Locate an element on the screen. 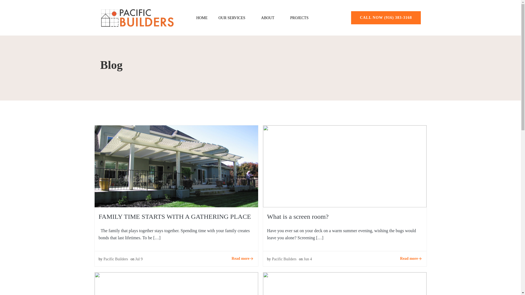 This screenshot has width=525, height=295. OUR SERVICES is located at coordinates (234, 17).